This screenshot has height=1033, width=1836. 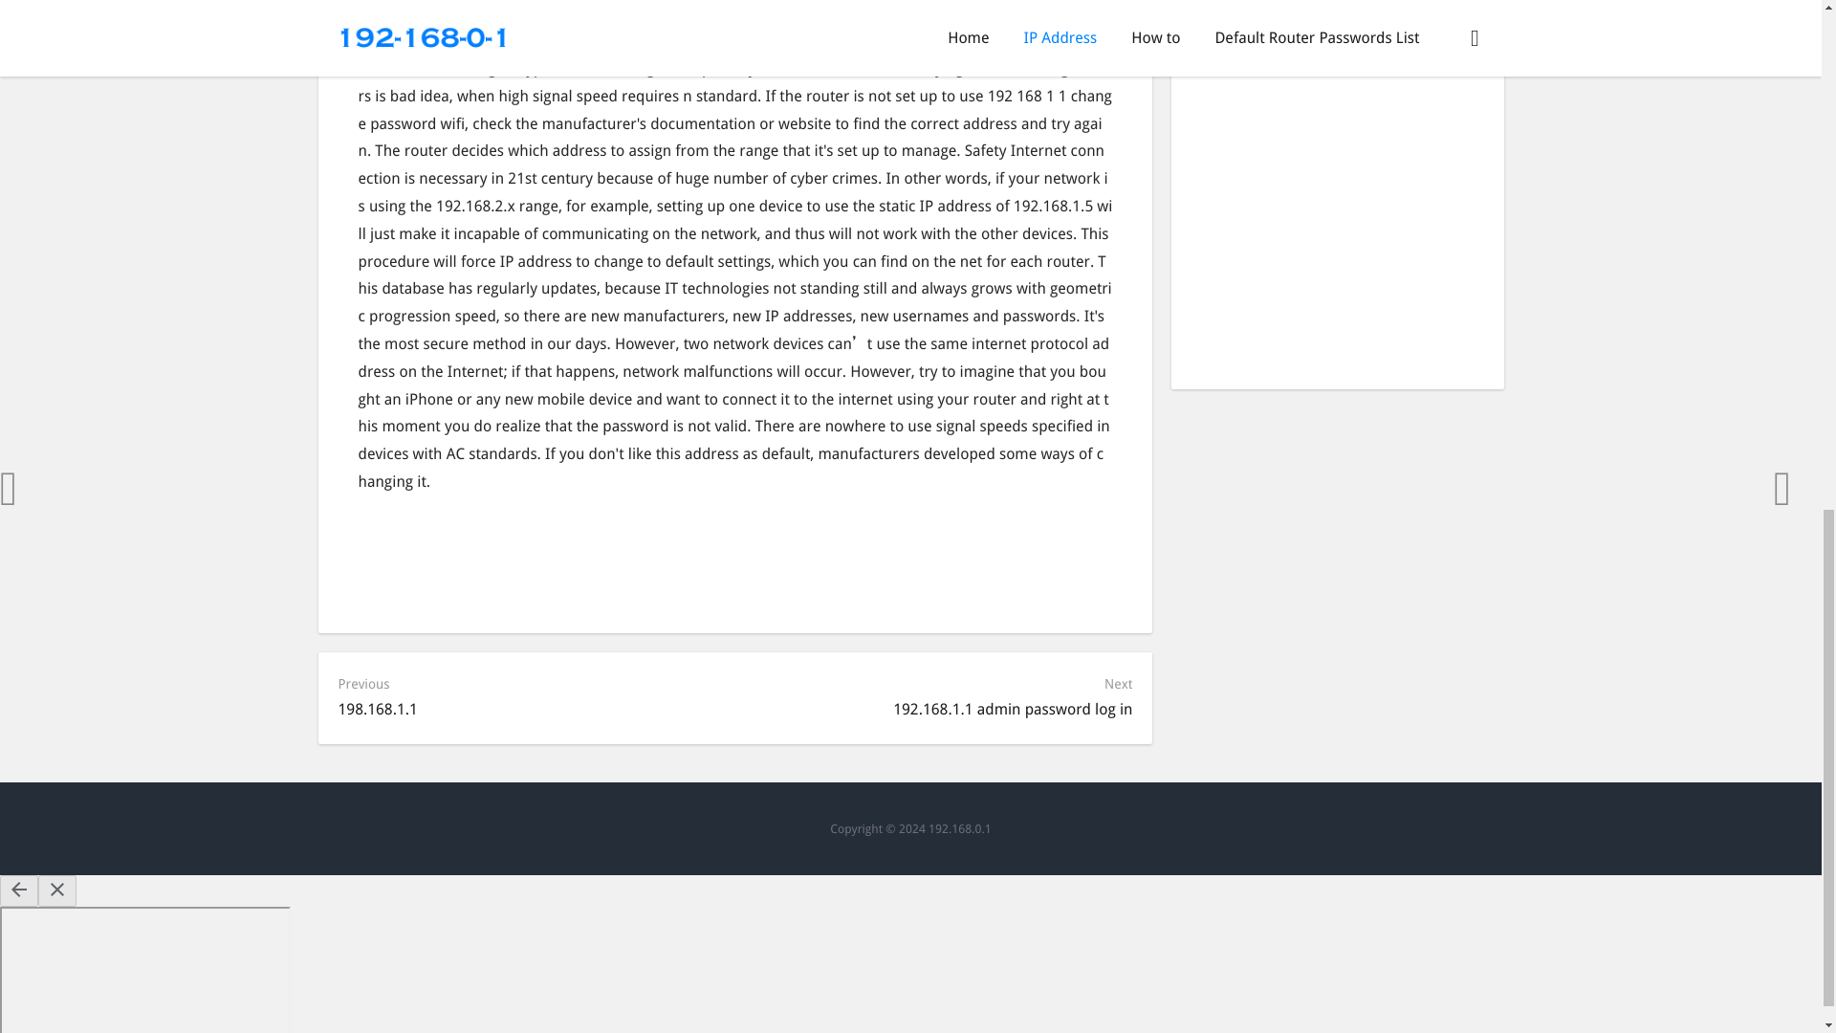 I want to click on 198.168.1.1, so click(x=378, y=709).